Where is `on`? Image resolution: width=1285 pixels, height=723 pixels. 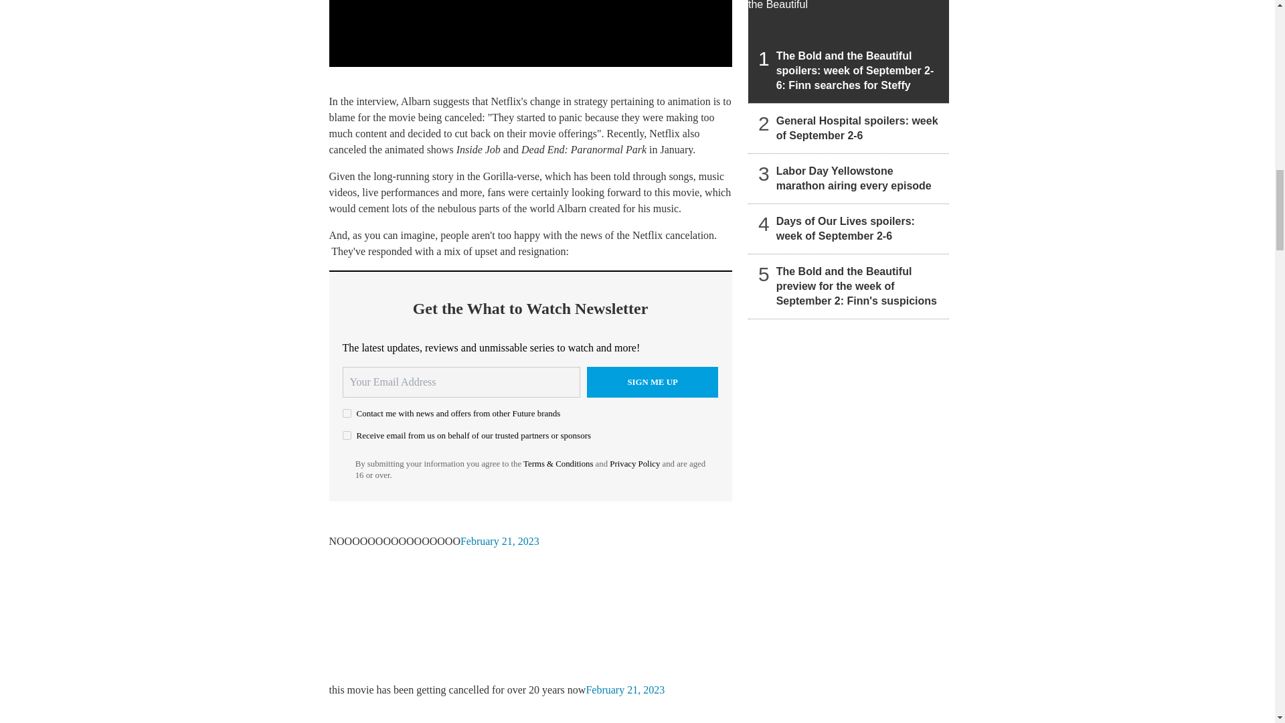
on is located at coordinates (347, 414).